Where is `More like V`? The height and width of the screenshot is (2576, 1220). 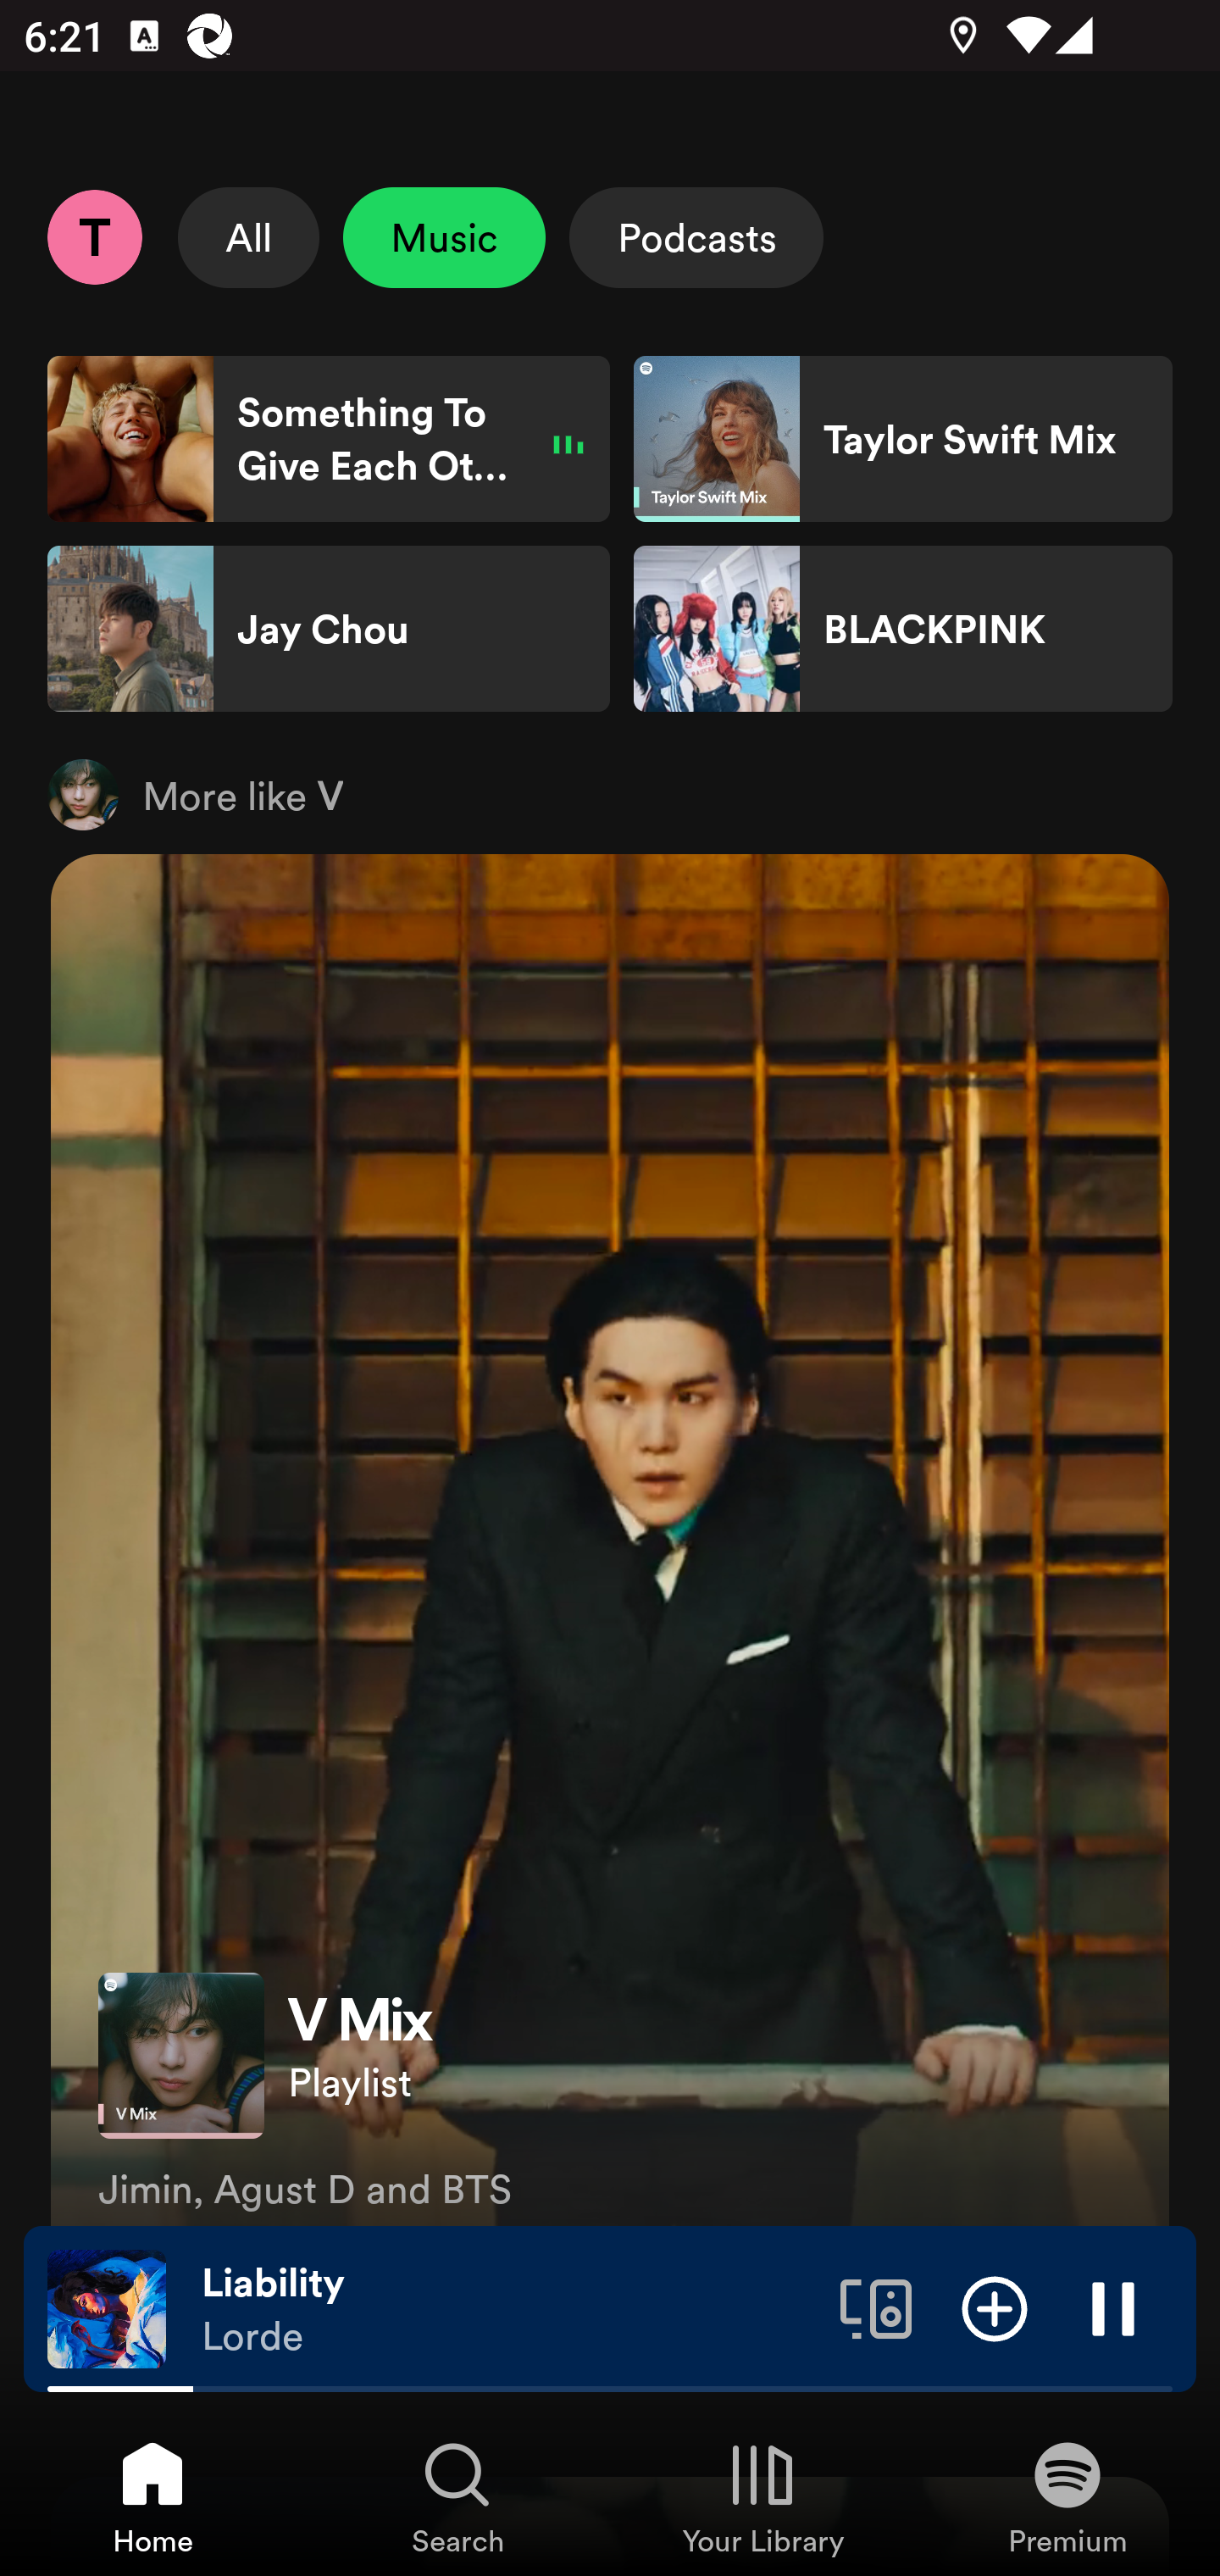 More like V is located at coordinates (610, 794).